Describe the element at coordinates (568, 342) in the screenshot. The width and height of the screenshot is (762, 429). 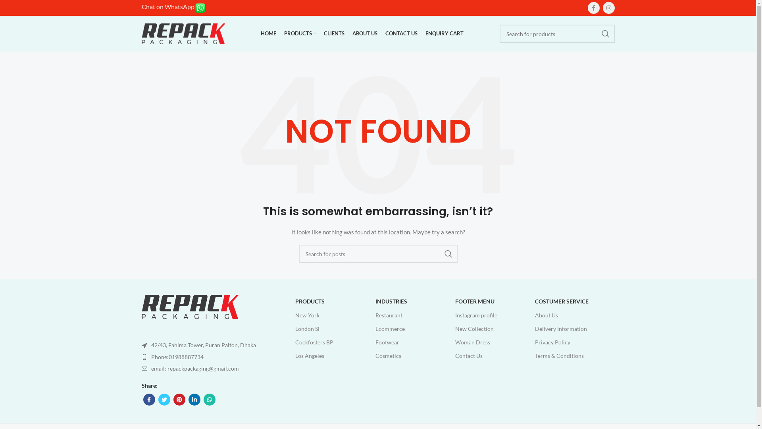
I see `Privacy Policy` at that location.